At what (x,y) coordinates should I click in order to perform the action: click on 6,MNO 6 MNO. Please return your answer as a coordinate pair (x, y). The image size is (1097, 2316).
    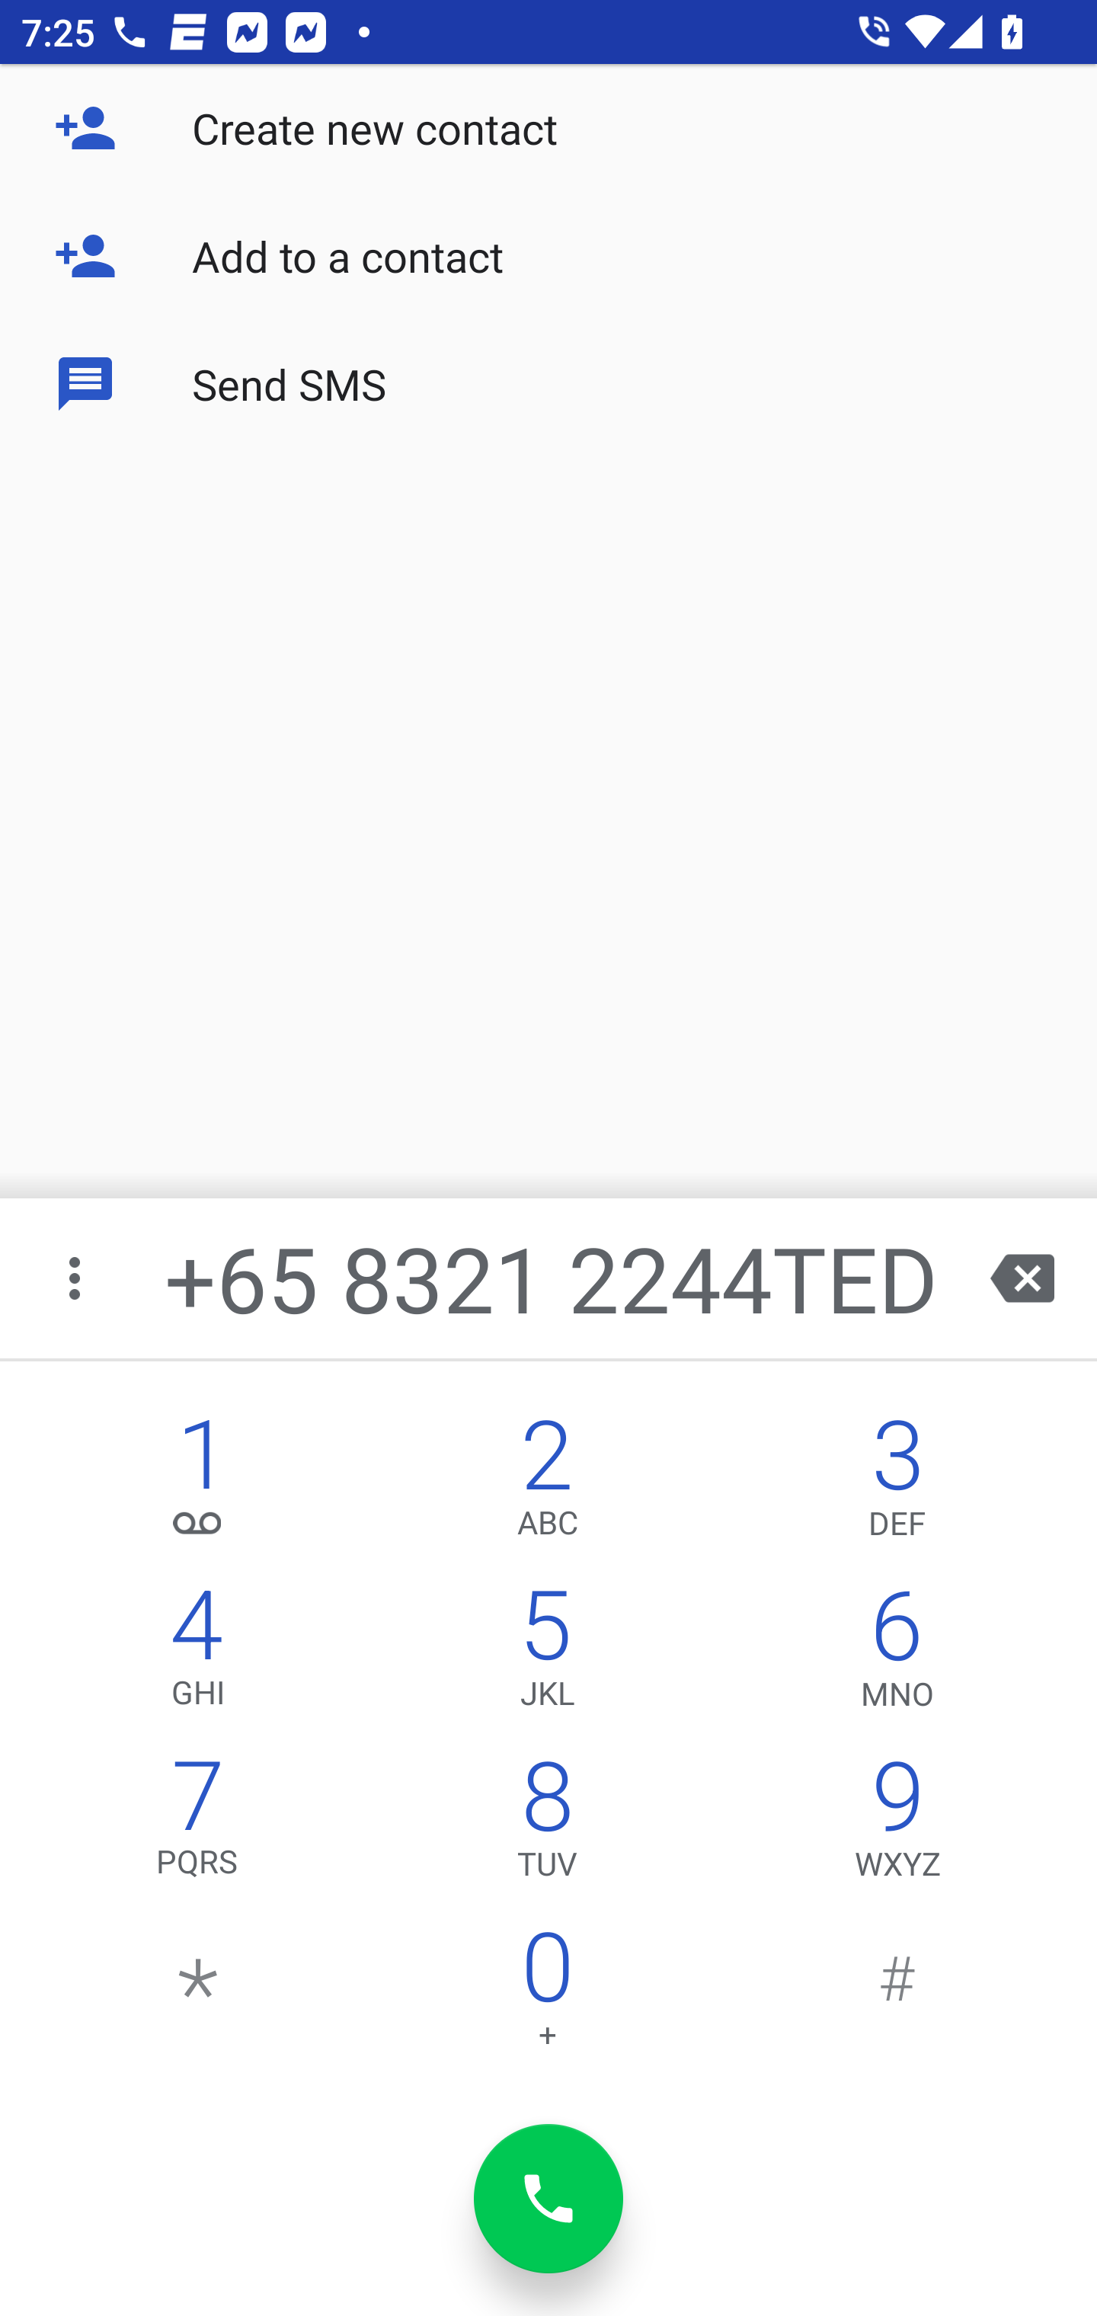
    Looking at the image, I should click on (897, 1655).